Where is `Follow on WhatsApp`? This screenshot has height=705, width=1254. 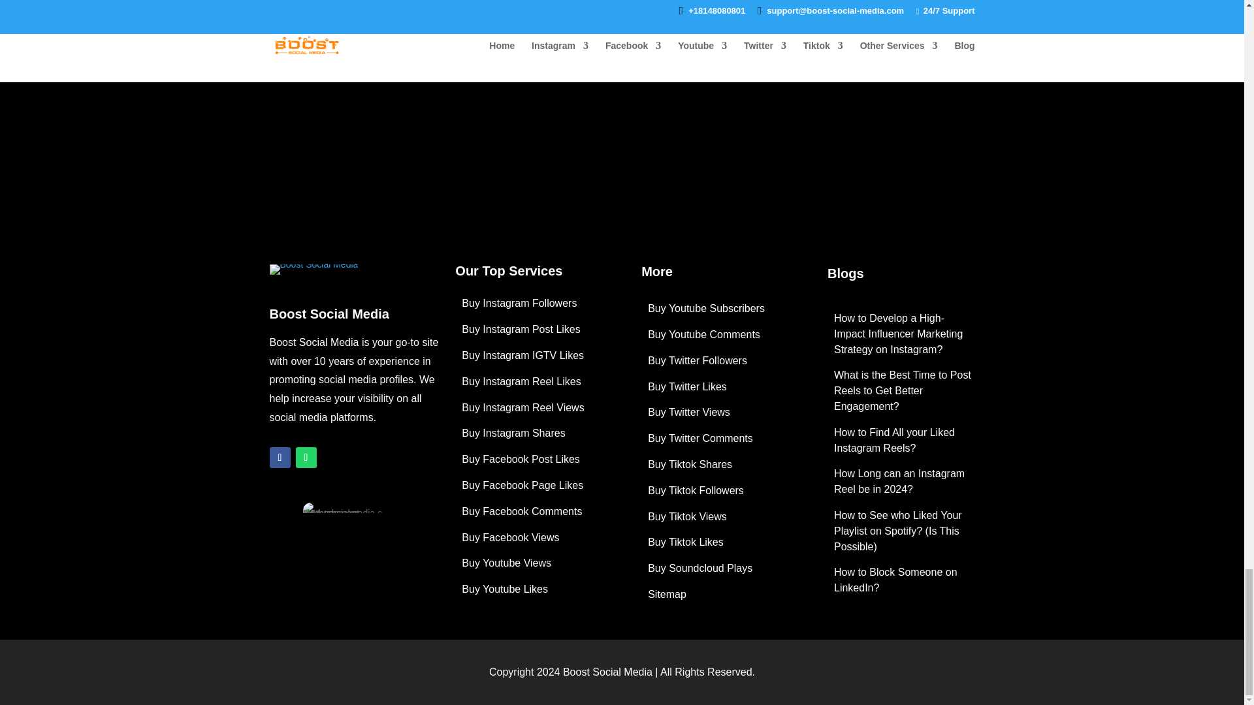
Follow on WhatsApp is located at coordinates (305, 457).